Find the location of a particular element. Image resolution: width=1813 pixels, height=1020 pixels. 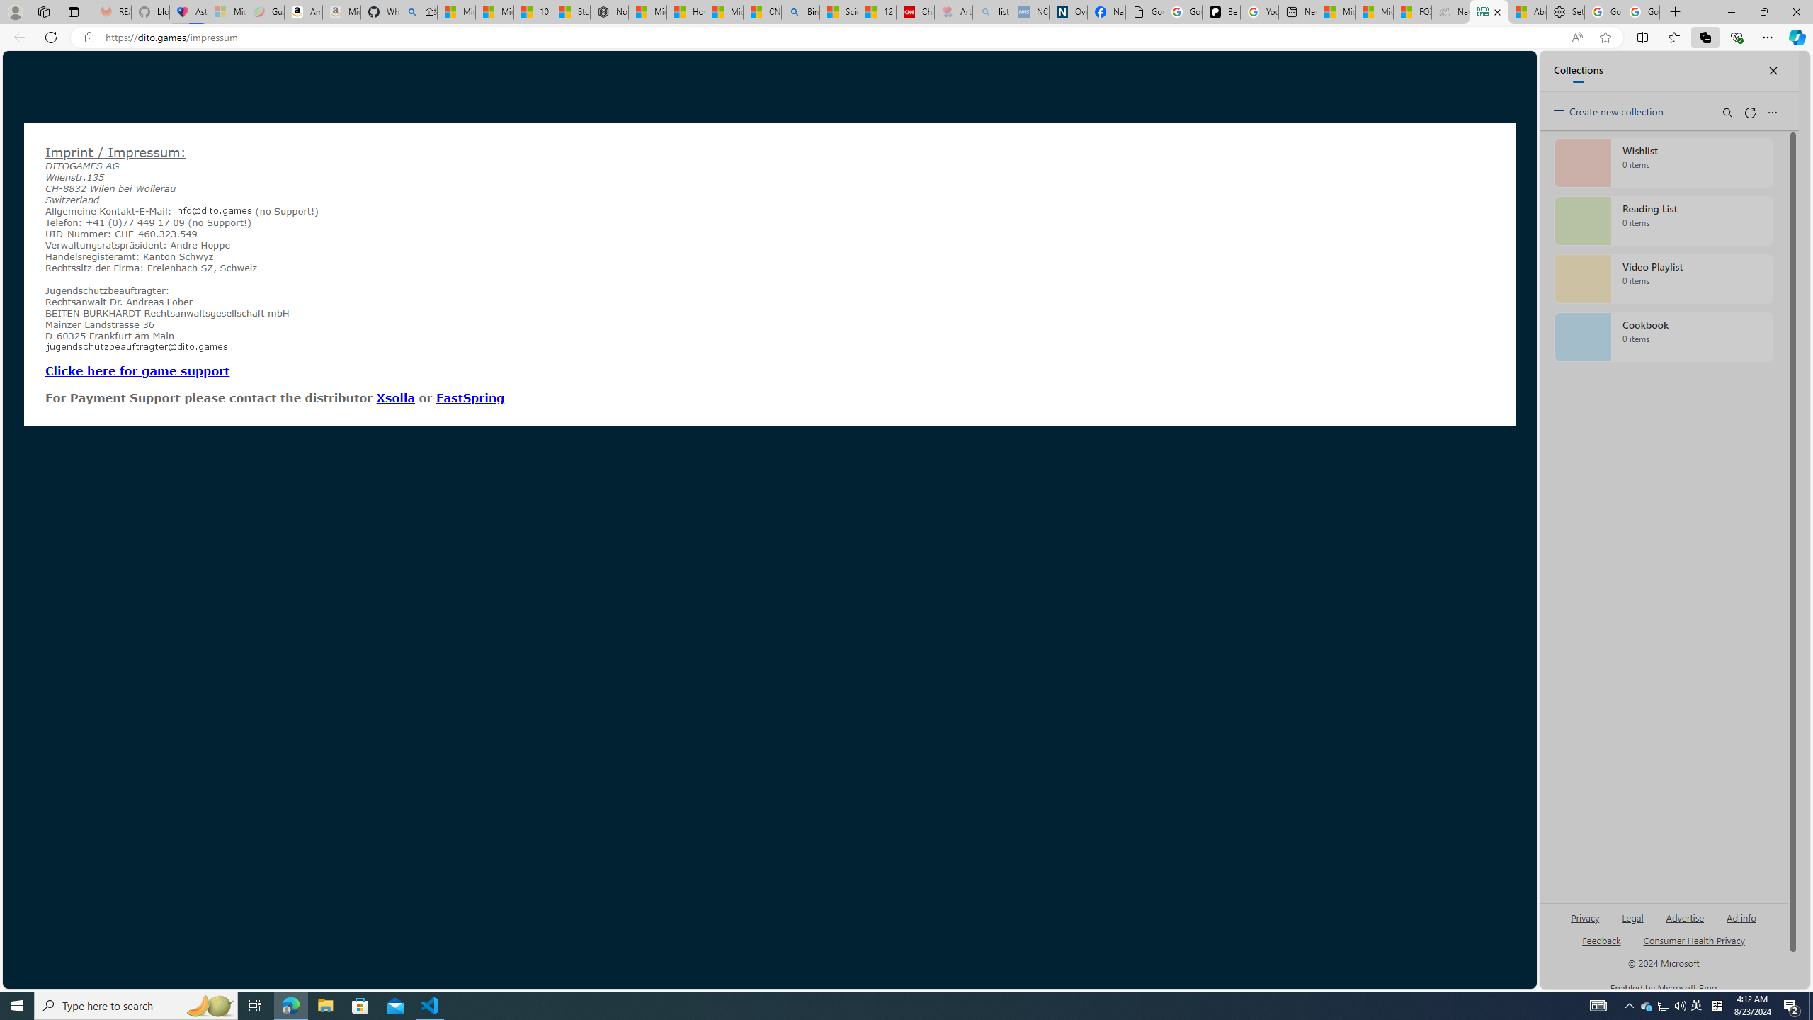

Bing is located at coordinates (800, 12).